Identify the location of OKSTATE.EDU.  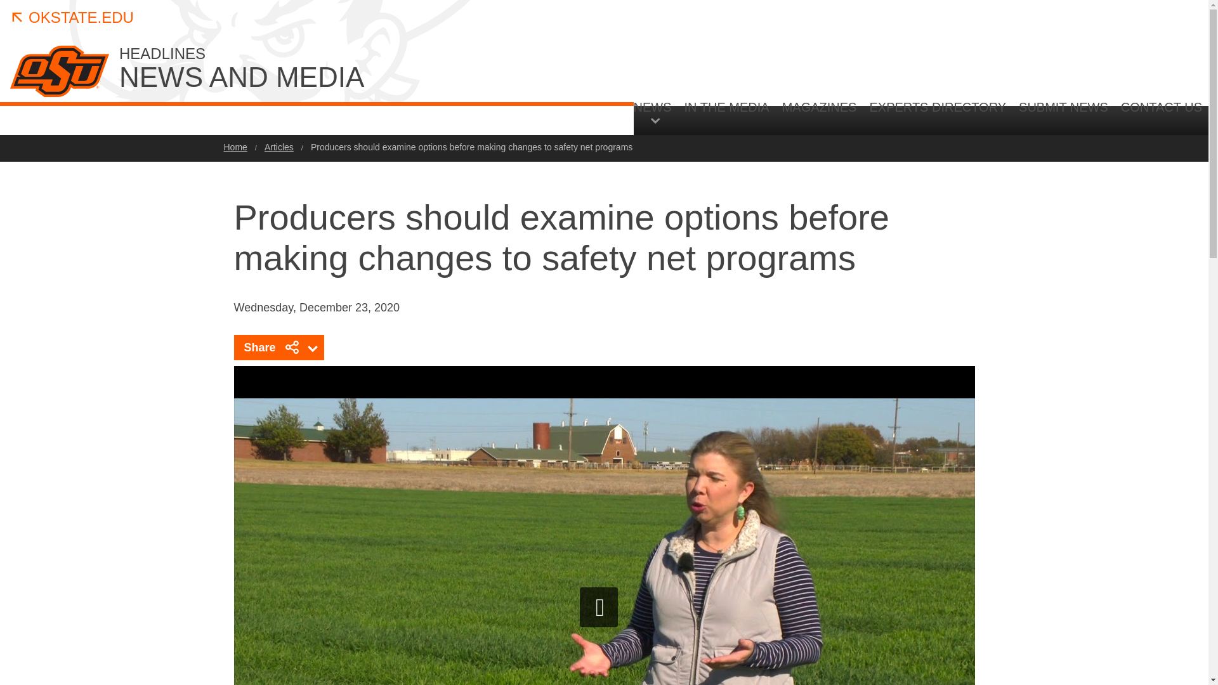
(72, 18).